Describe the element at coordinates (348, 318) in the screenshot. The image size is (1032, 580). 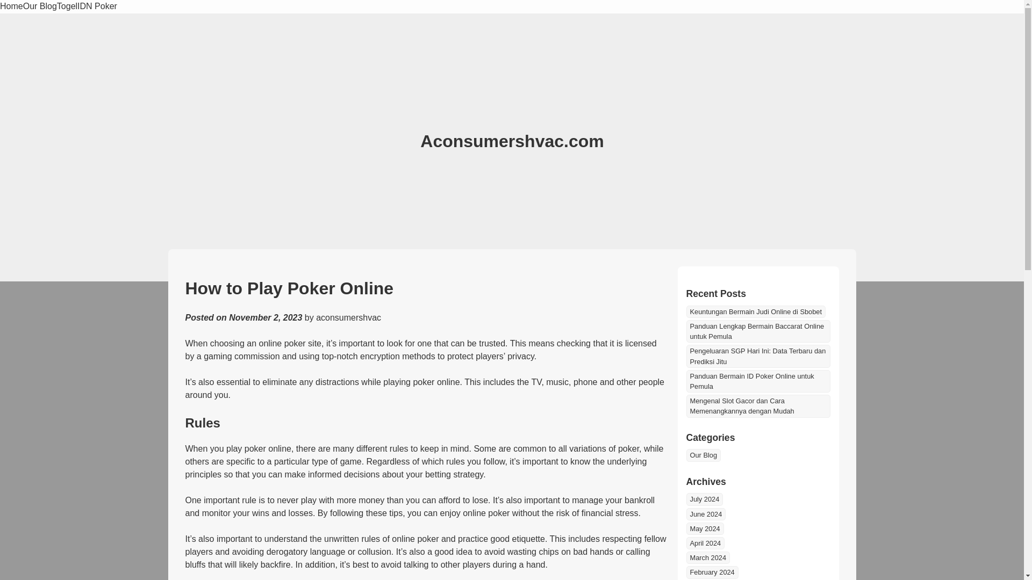
I see `aconsumershvac` at that location.